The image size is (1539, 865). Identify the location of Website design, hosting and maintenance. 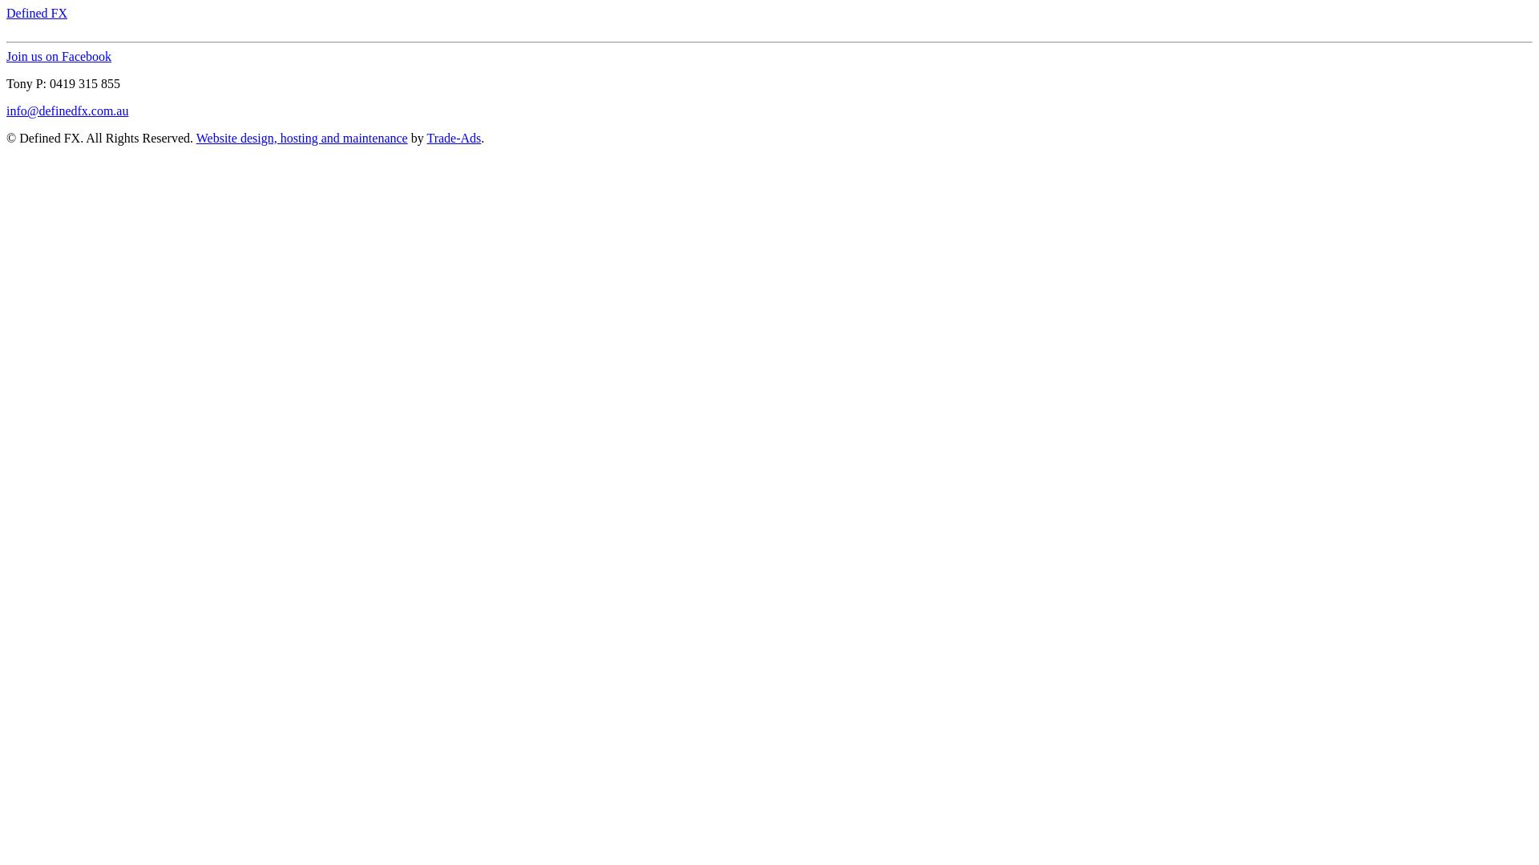
(301, 138).